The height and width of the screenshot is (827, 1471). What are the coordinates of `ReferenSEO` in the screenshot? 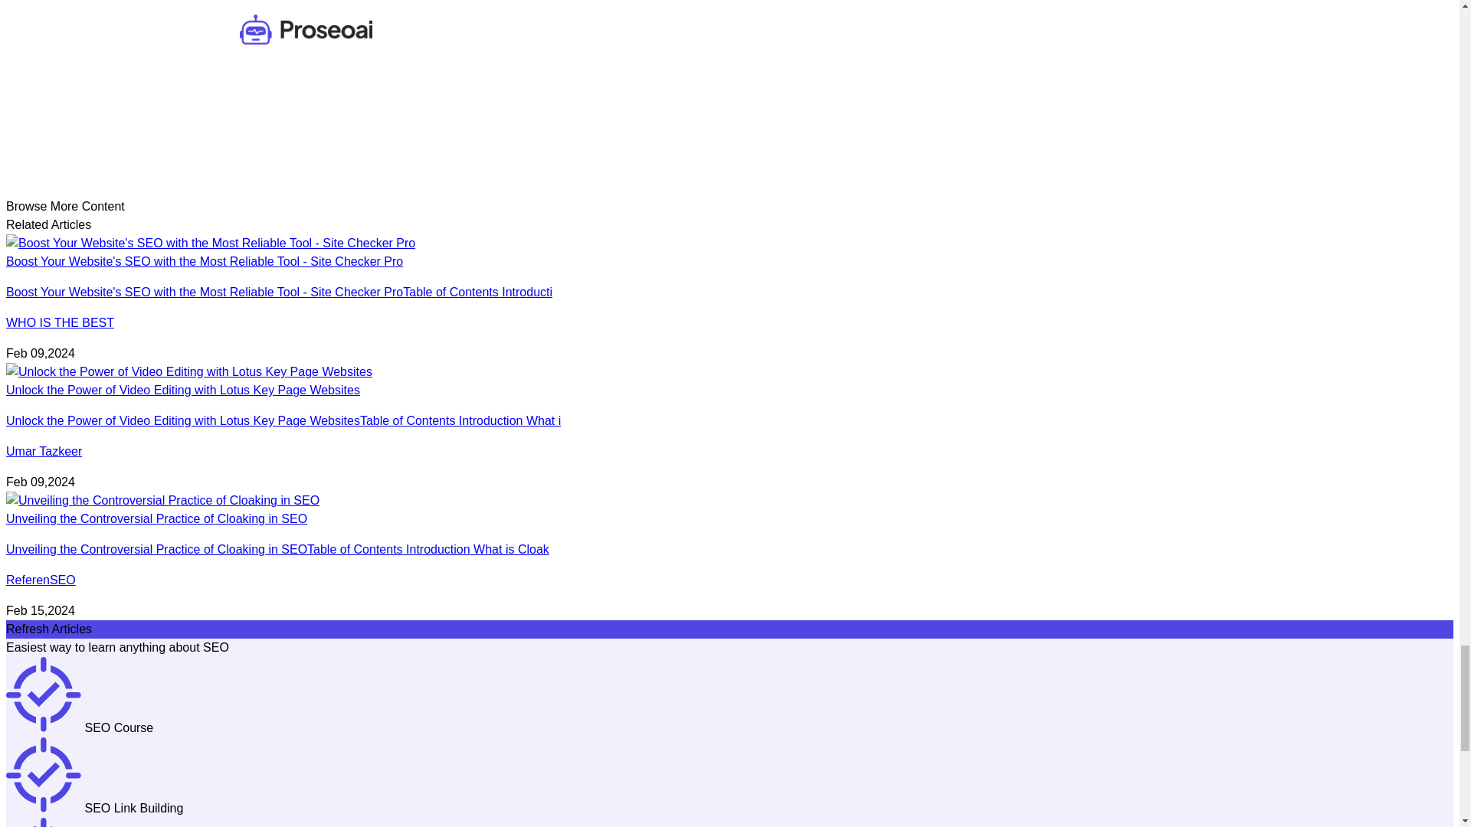 It's located at (41, 580).